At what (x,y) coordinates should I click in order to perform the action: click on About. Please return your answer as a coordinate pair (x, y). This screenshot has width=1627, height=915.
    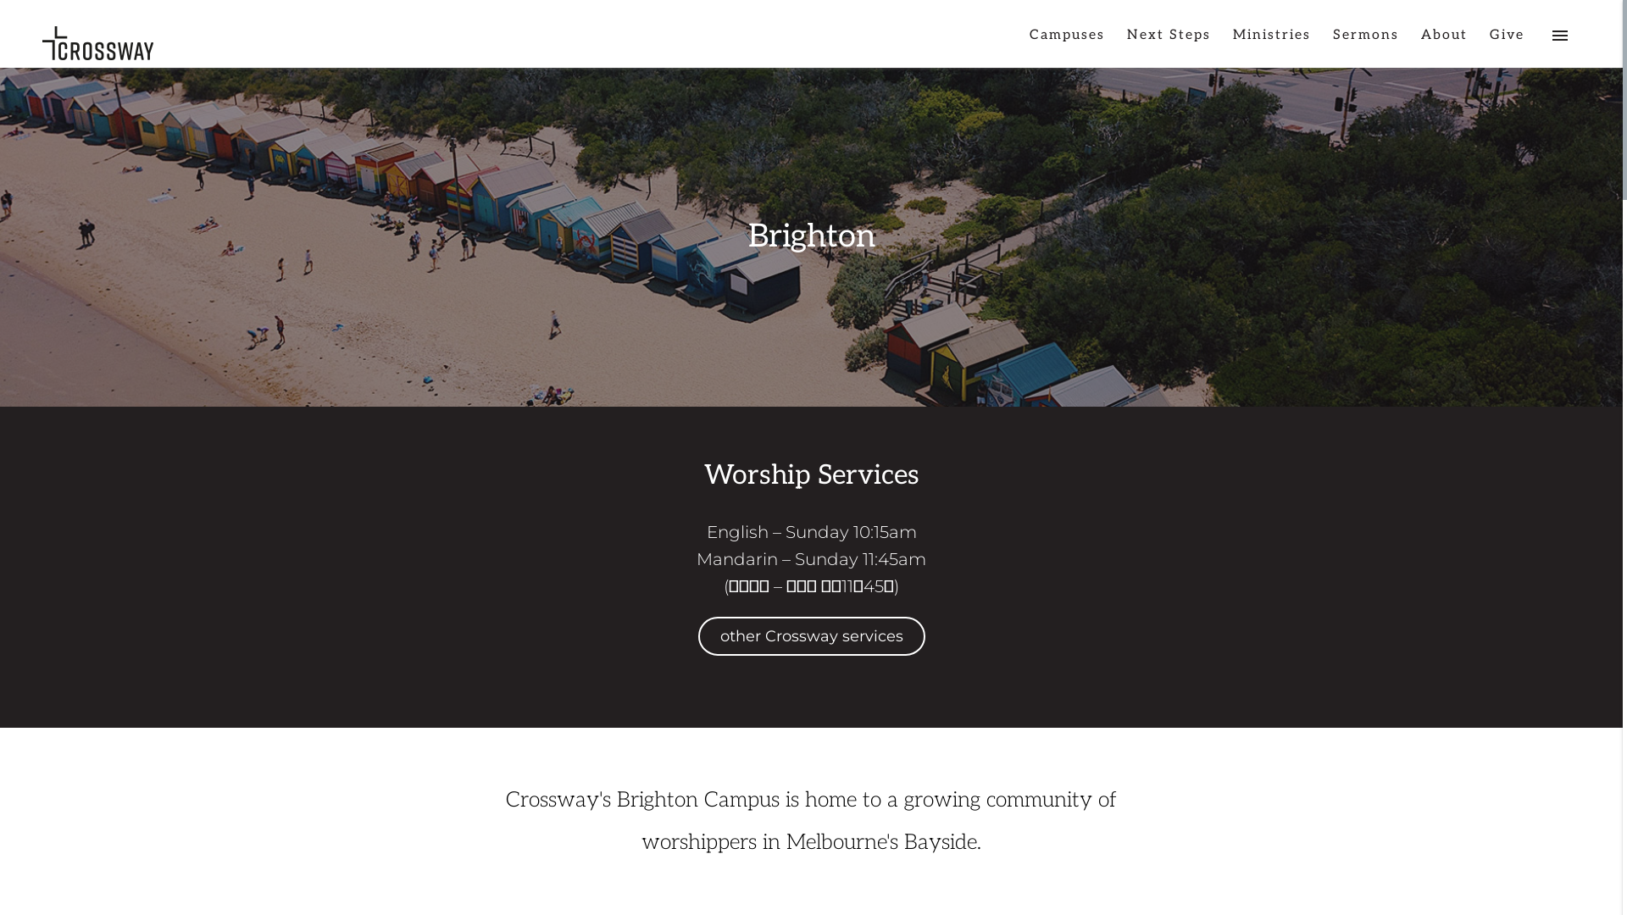
    Looking at the image, I should click on (1444, 42).